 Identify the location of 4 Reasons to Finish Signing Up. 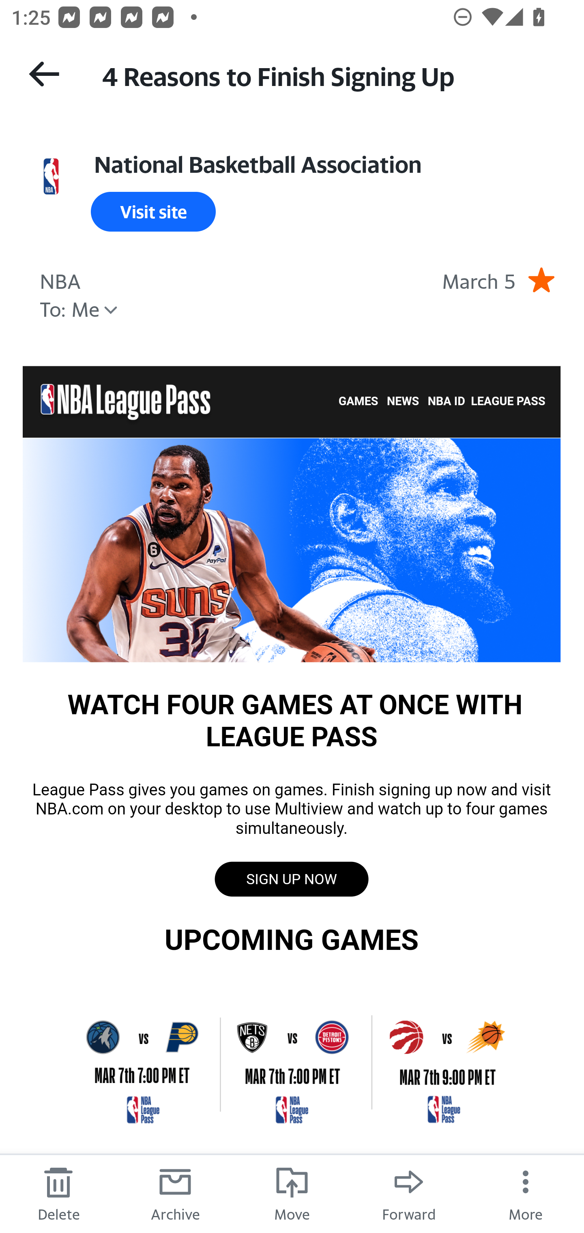
(328, 75).